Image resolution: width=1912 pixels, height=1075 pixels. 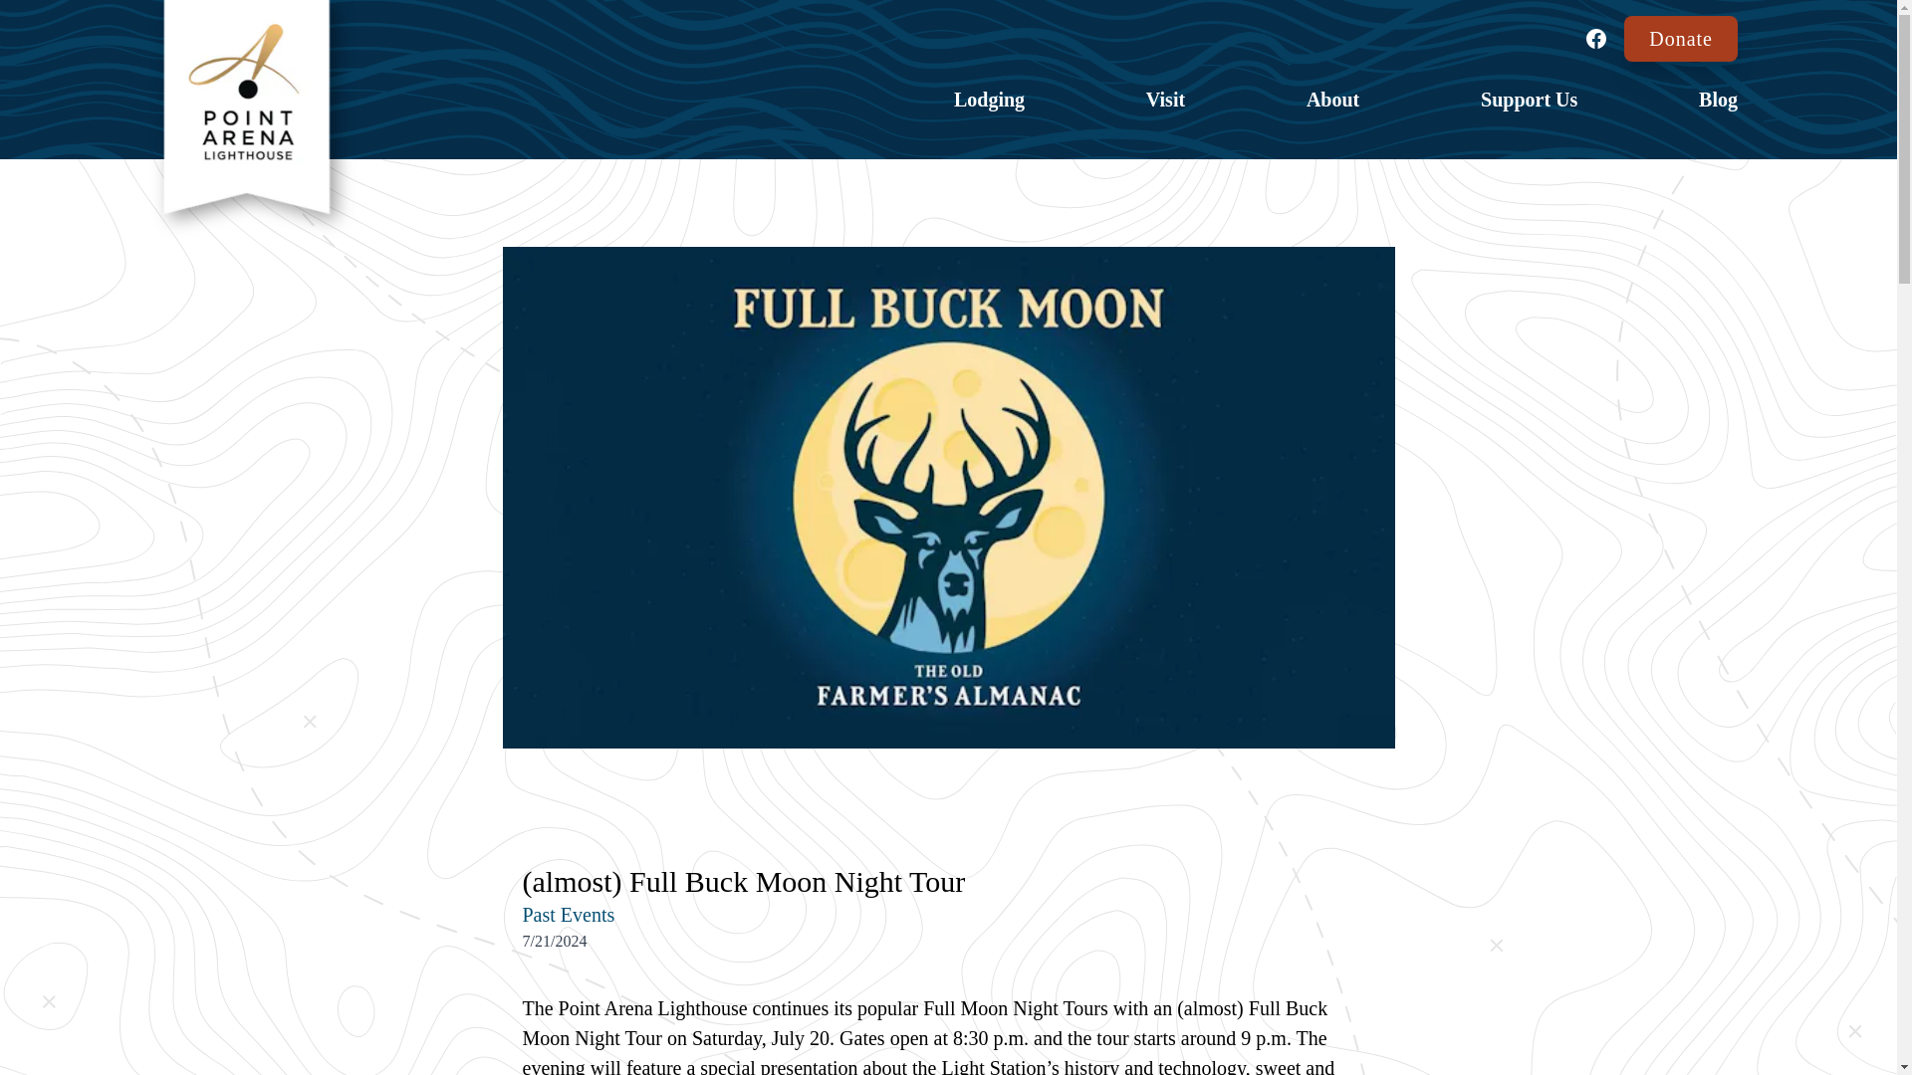 I want to click on Support Us, so click(x=1529, y=100).